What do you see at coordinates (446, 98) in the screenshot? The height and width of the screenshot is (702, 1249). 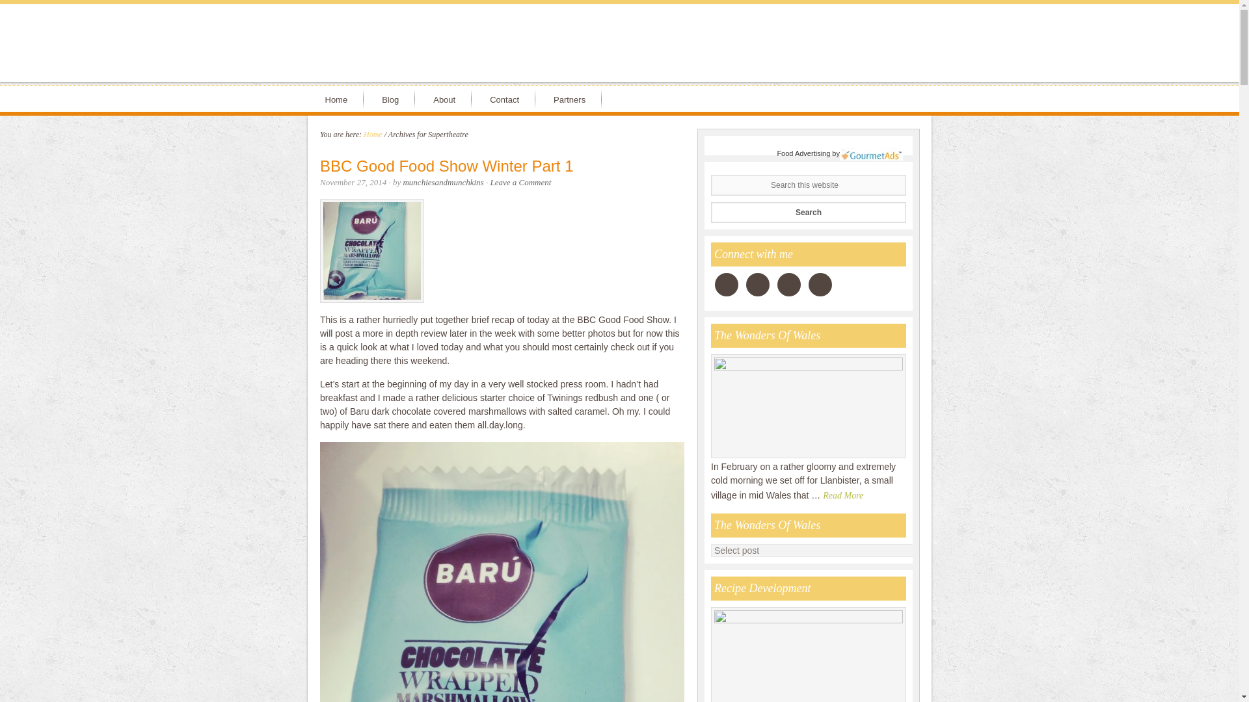 I see `About` at bounding box center [446, 98].